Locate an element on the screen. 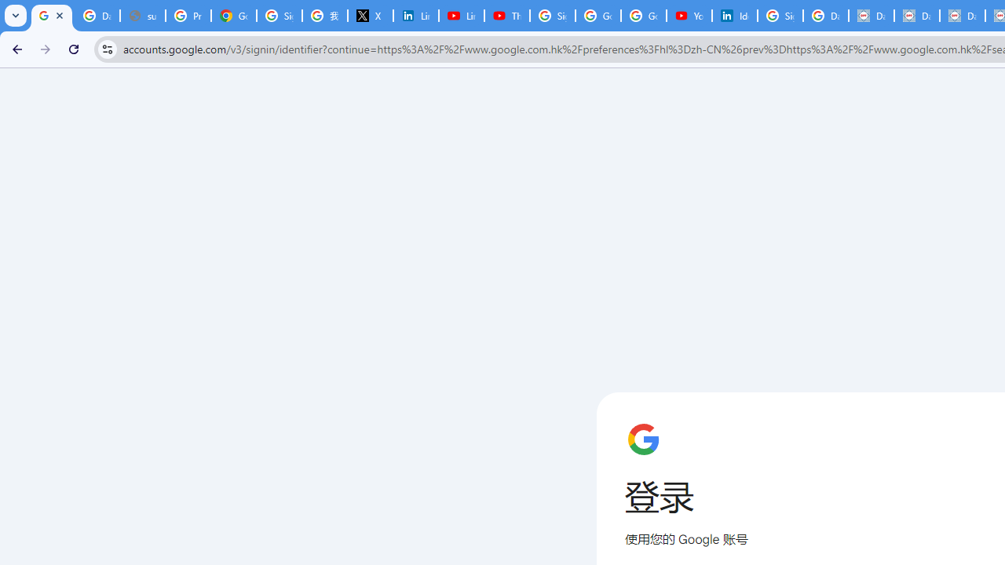  Data Privacy Framework is located at coordinates (917, 16).